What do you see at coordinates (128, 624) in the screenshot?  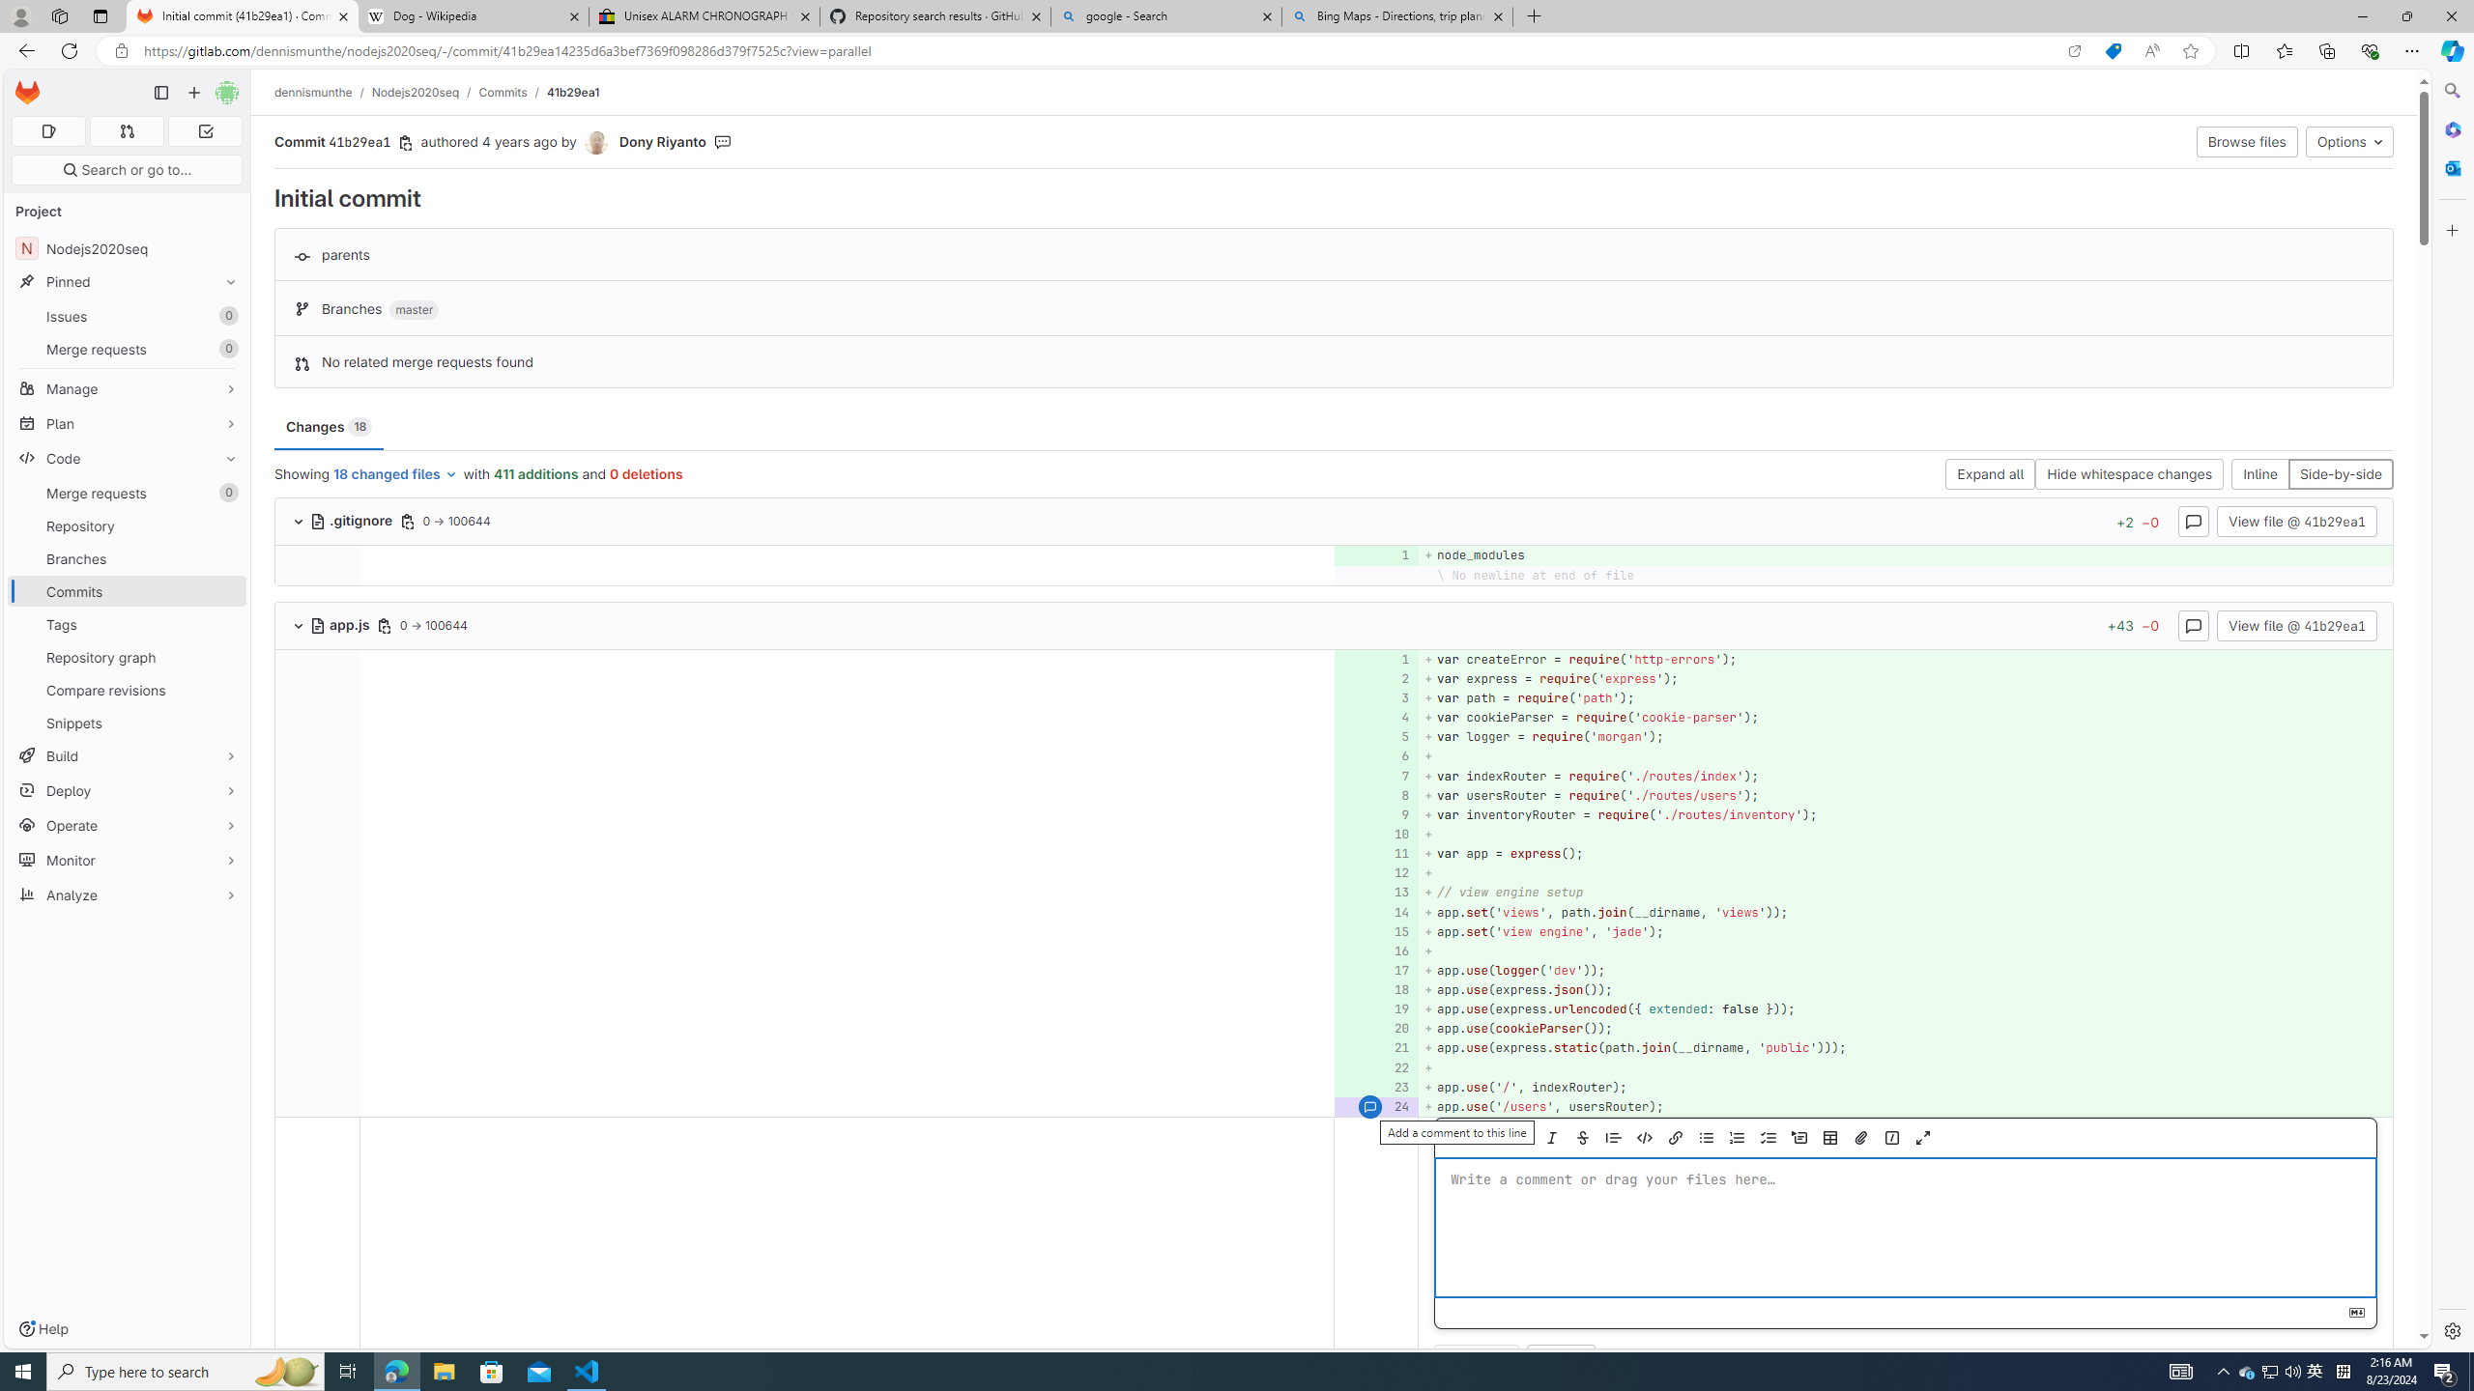 I see `Tags` at bounding box center [128, 624].